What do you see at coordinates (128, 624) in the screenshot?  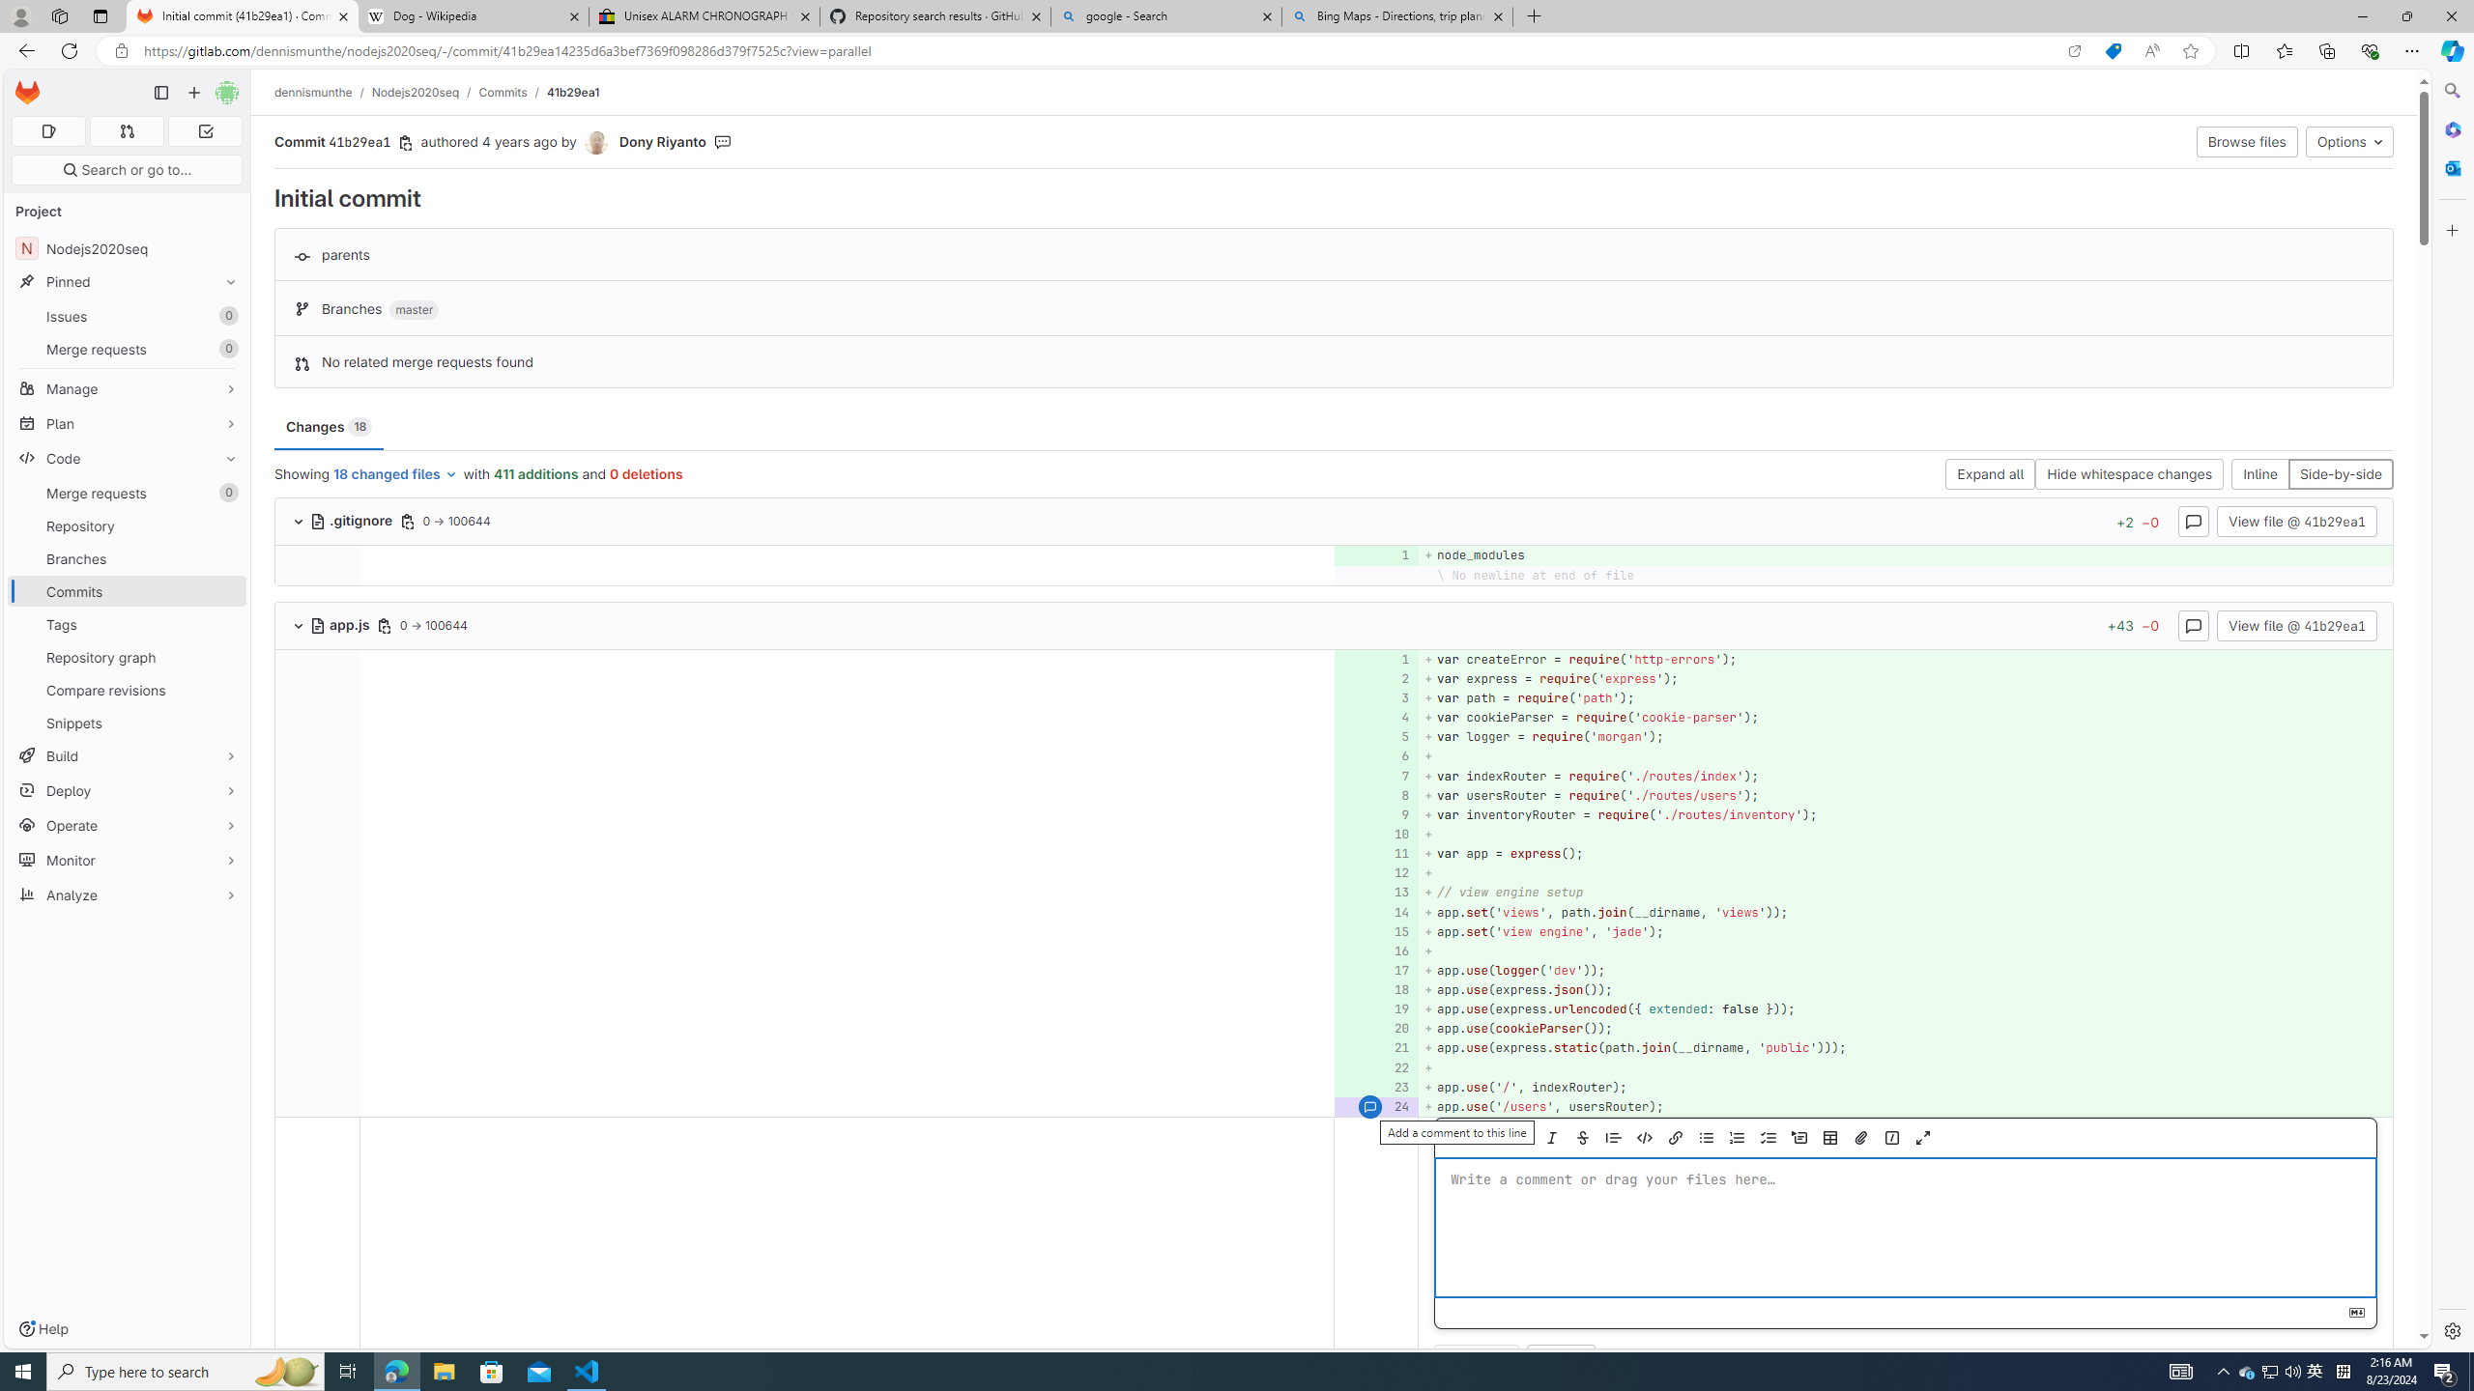 I see `Tags` at bounding box center [128, 624].